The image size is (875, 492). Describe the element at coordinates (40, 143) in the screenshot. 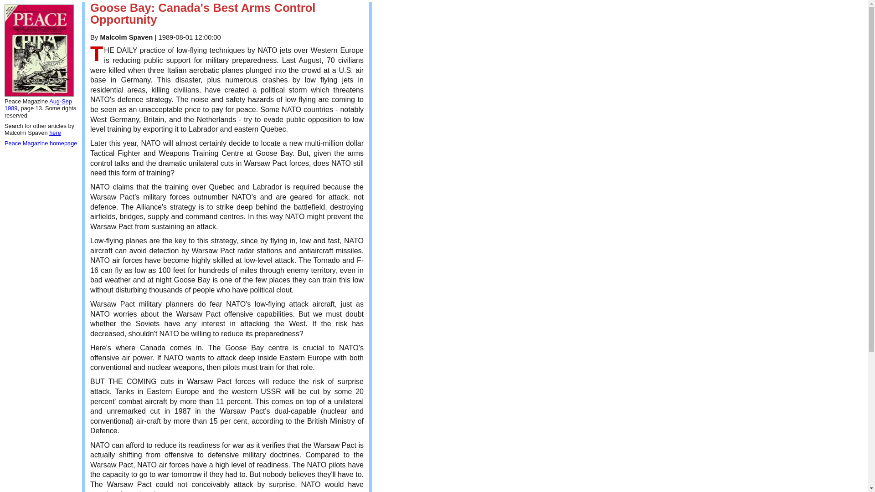

I see `Peace Magazine homepage` at that location.